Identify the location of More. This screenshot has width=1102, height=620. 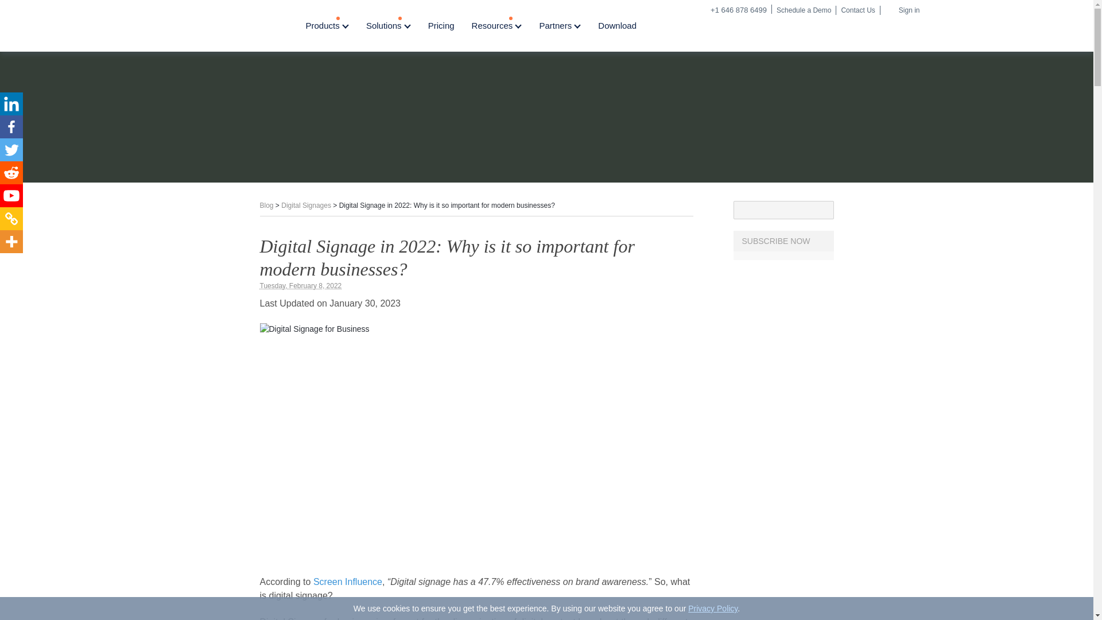
(11, 241).